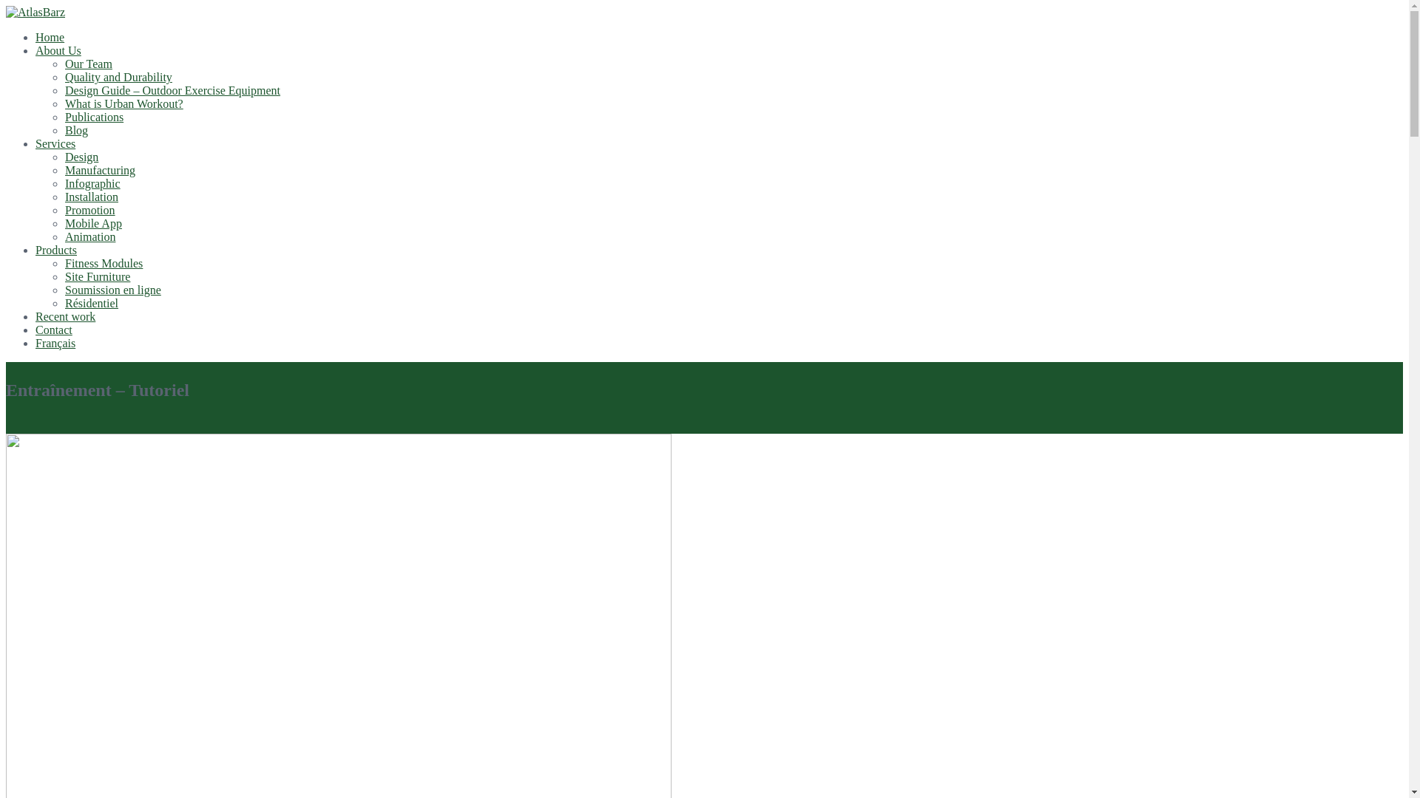 This screenshot has height=798, width=1420. What do you see at coordinates (77, 130) in the screenshot?
I see `Blog` at bounding box center [77, 130].